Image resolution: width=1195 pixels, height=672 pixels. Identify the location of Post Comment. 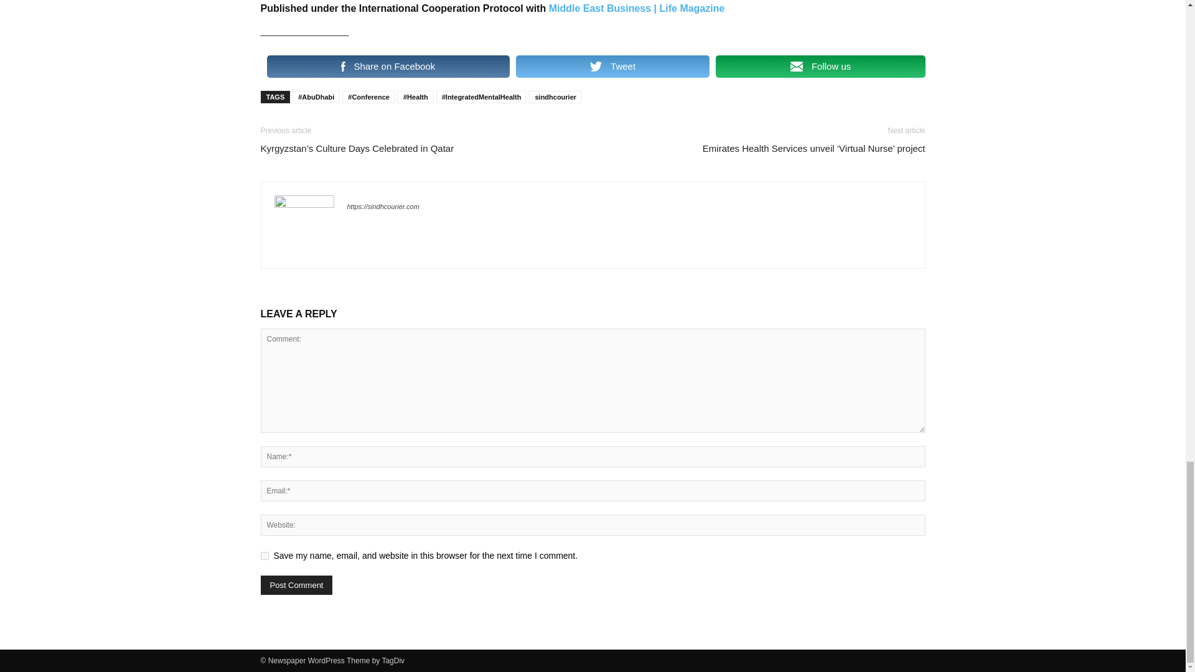
(296, 585).